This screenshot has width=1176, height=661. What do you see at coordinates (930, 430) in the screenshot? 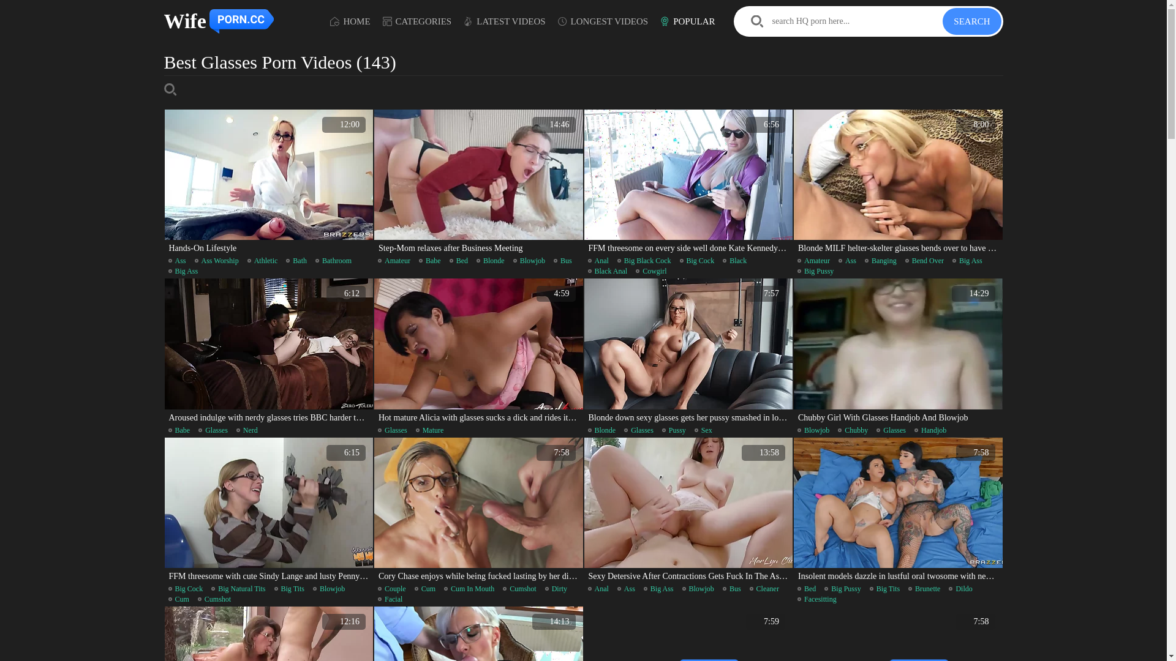
I see `Handjob` at bounding box center [930, 430].